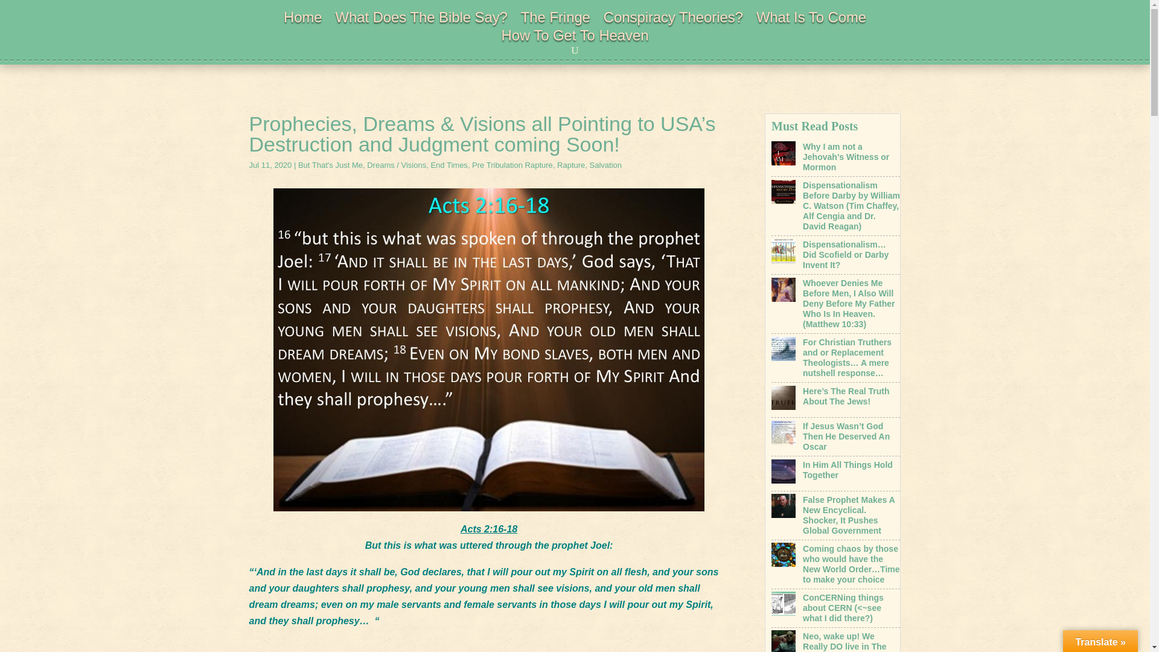  I want to click on But That's Just Me, so click(330, 164).